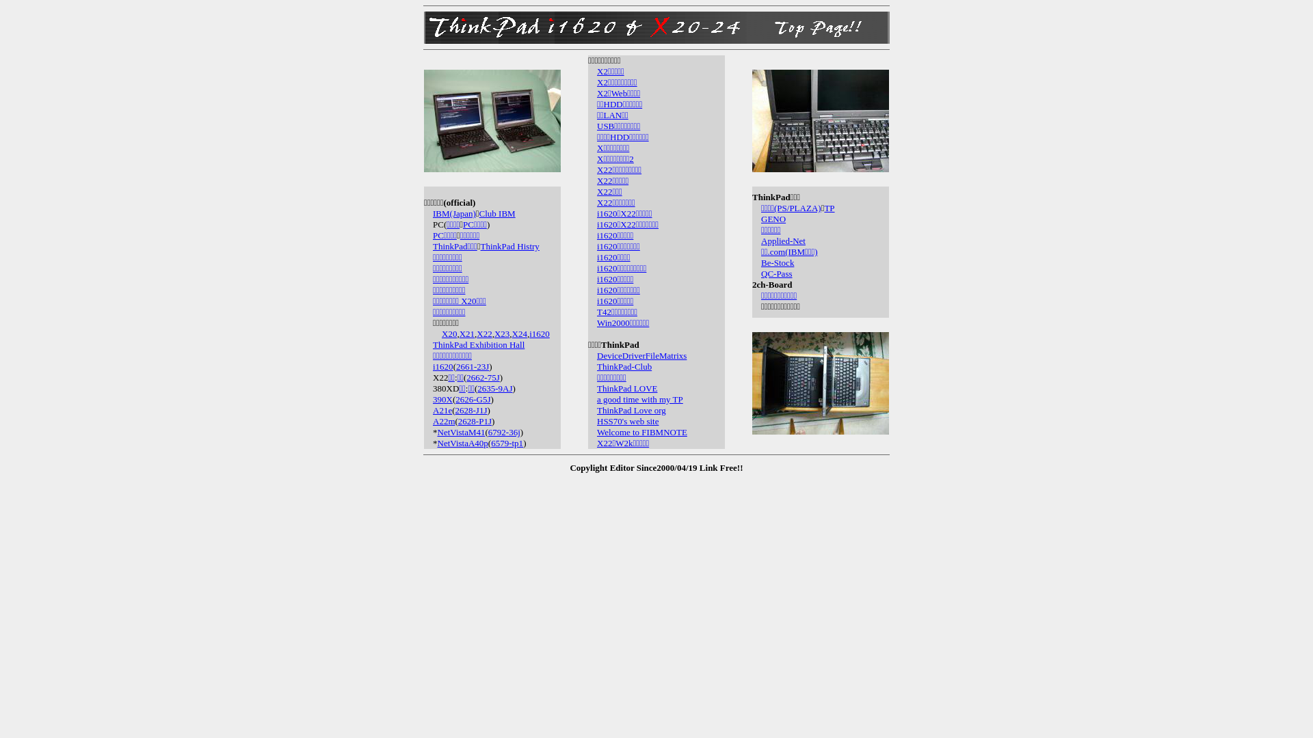 The image size is (1313, 738). Describe the element at coordinates (454, 213) in the screenshot. I see `IBM(Japan)` at that location.